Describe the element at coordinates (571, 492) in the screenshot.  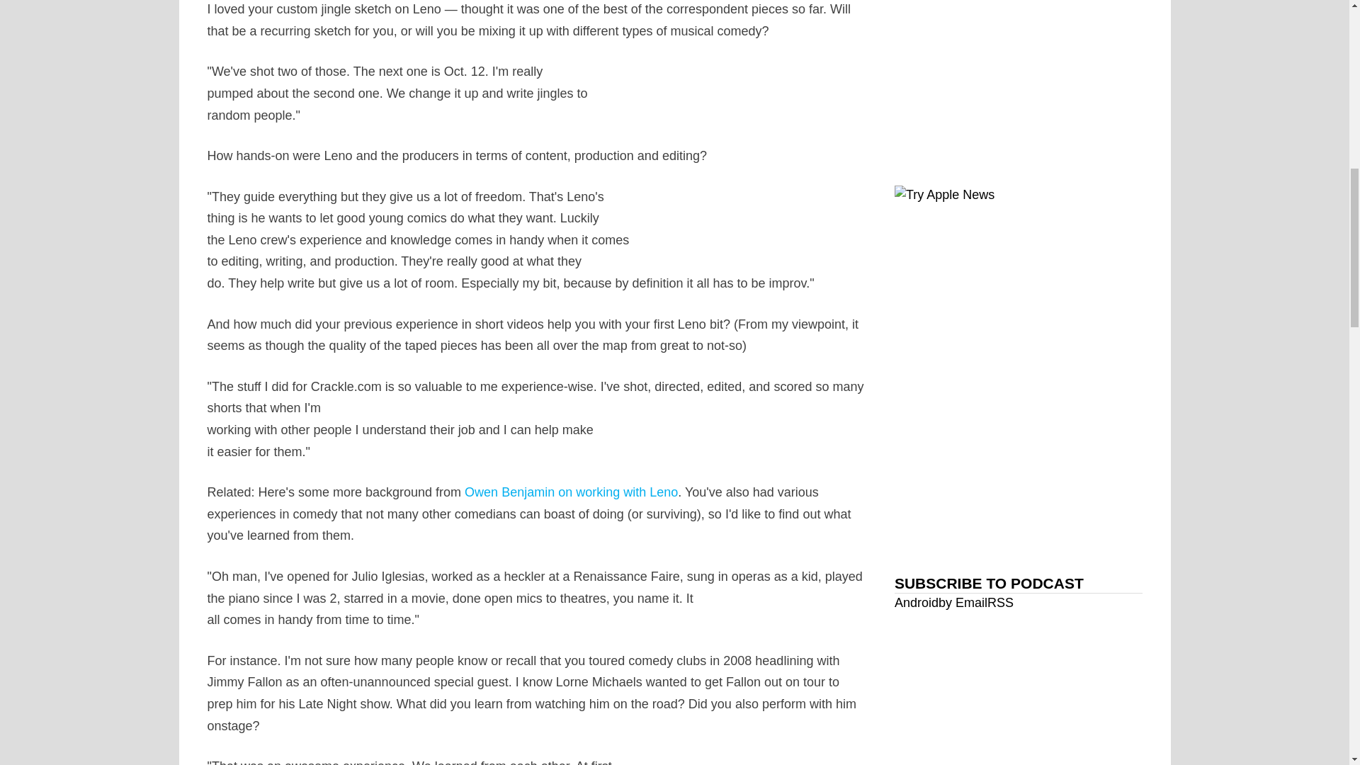
I see `Owen Benjamin on working with Leno` at that location.